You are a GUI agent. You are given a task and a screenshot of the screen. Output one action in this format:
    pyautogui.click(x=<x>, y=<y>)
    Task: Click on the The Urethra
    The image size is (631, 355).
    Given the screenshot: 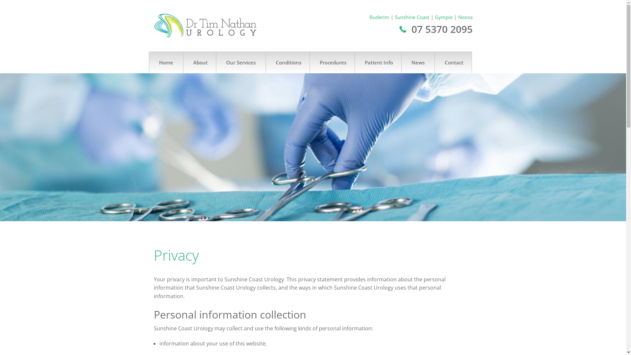 What is the action you would take?
    pyautogui.click(x=347, y=175)
    